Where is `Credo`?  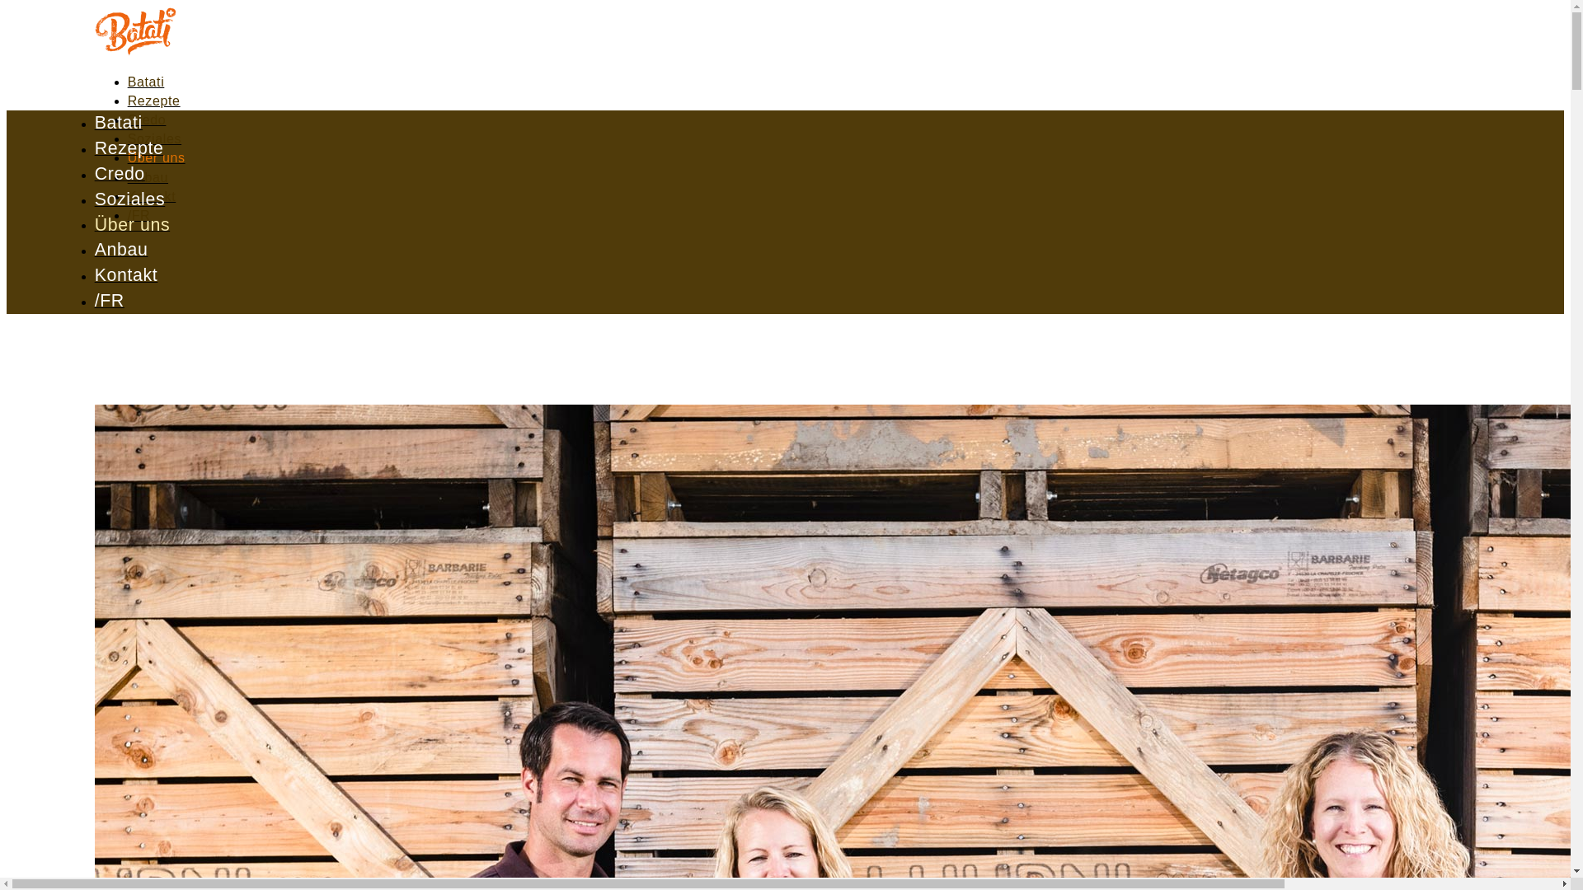 Credo is located at coordinates (147, 120).